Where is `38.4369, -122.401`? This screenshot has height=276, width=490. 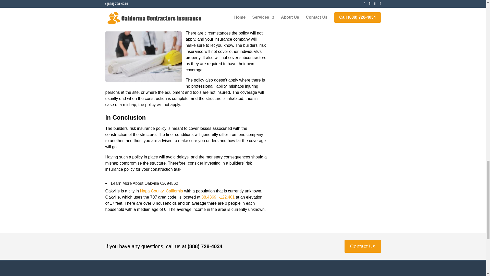
38.4369, -122.401 is located at coordinates (218, 197).